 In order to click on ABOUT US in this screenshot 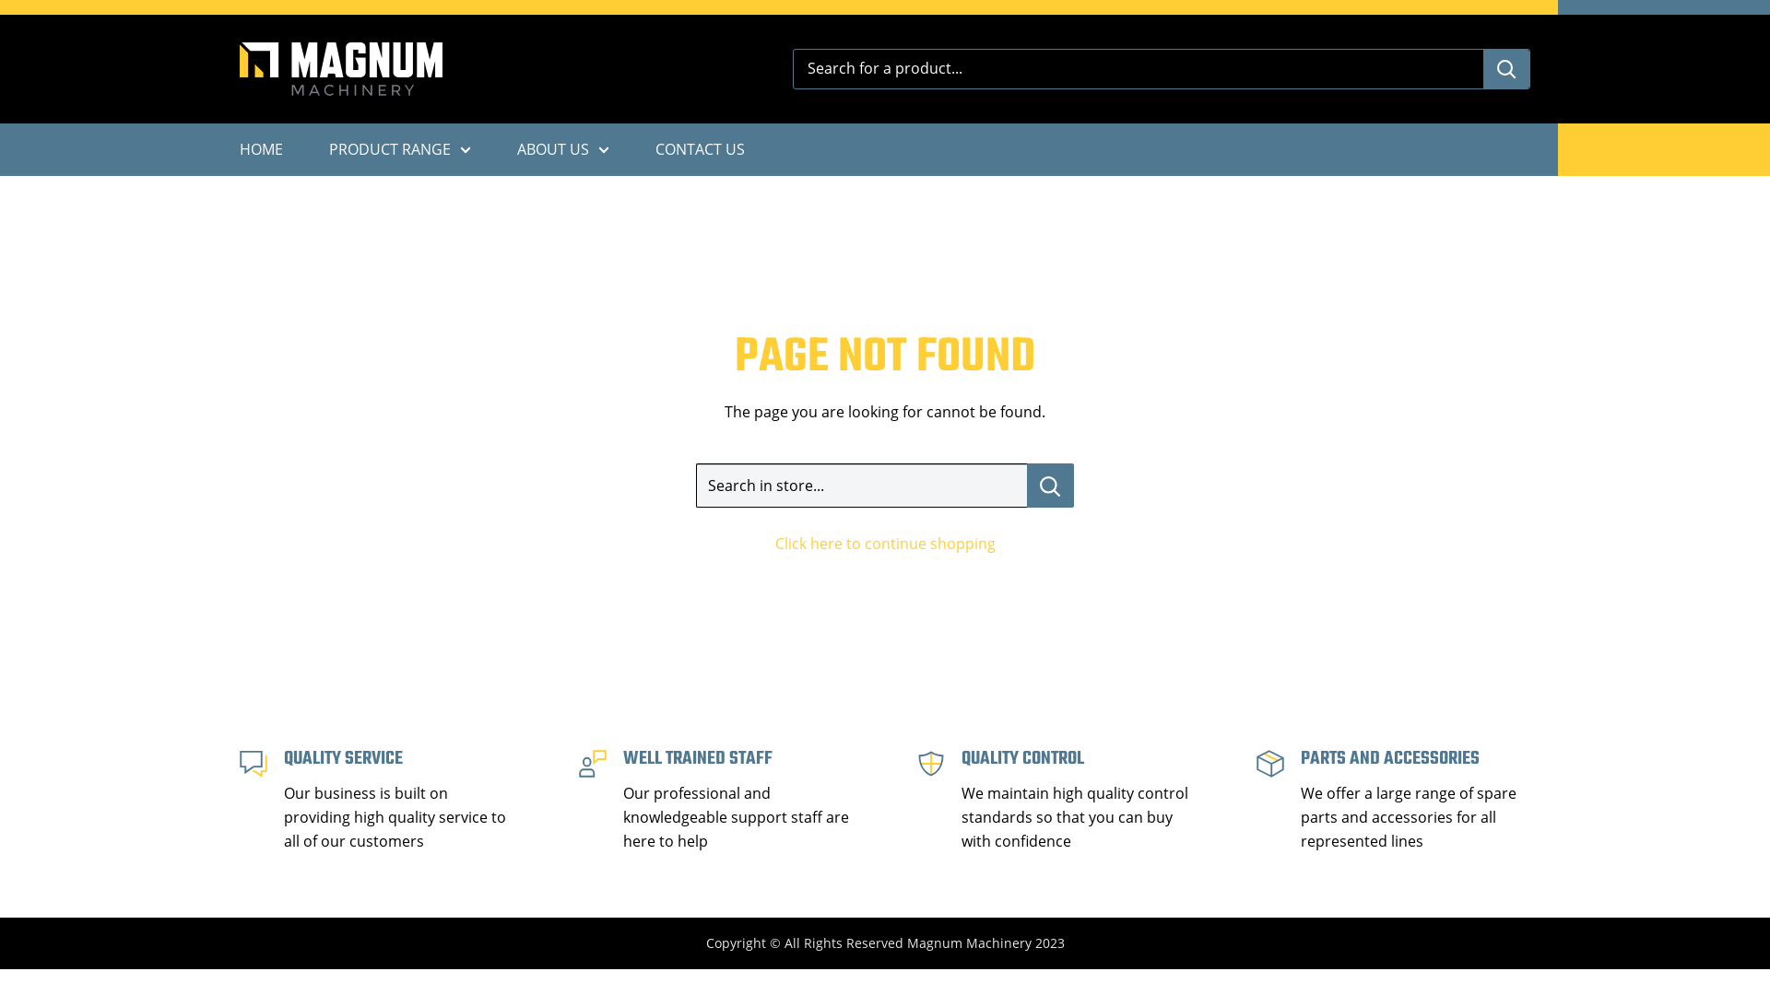, I will do `click(563, 150)`.